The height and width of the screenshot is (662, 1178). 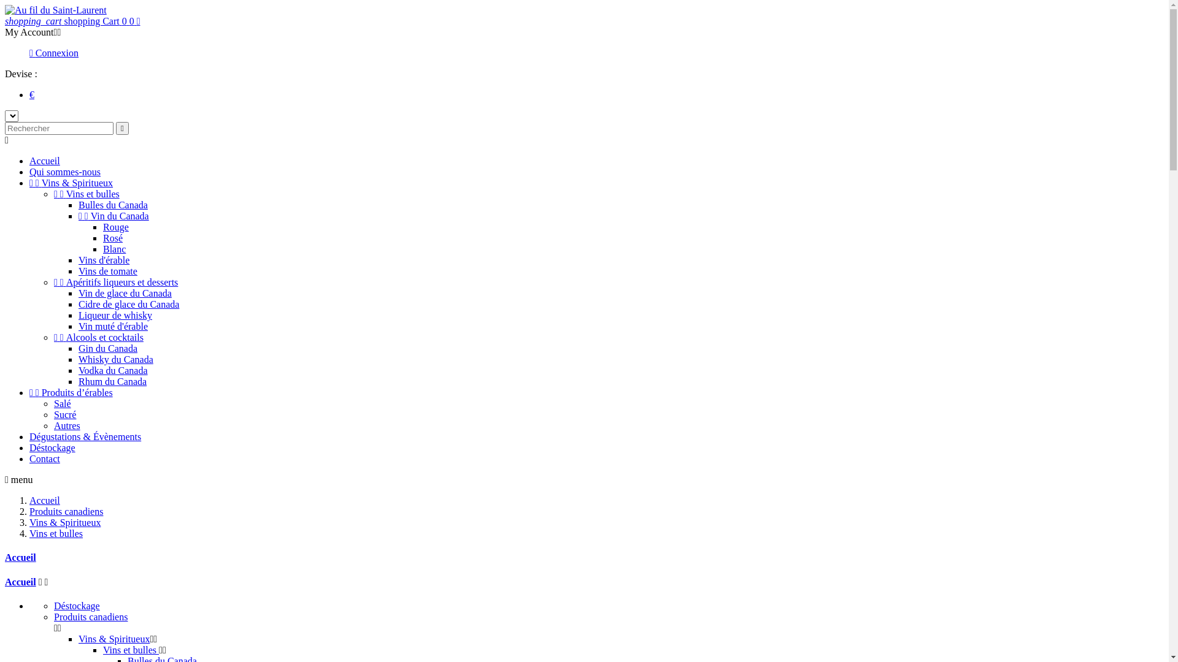 What do you see at coordinates (45, 500) in the screenshot?
I see `Accueil` at bounding box center [45, 500].